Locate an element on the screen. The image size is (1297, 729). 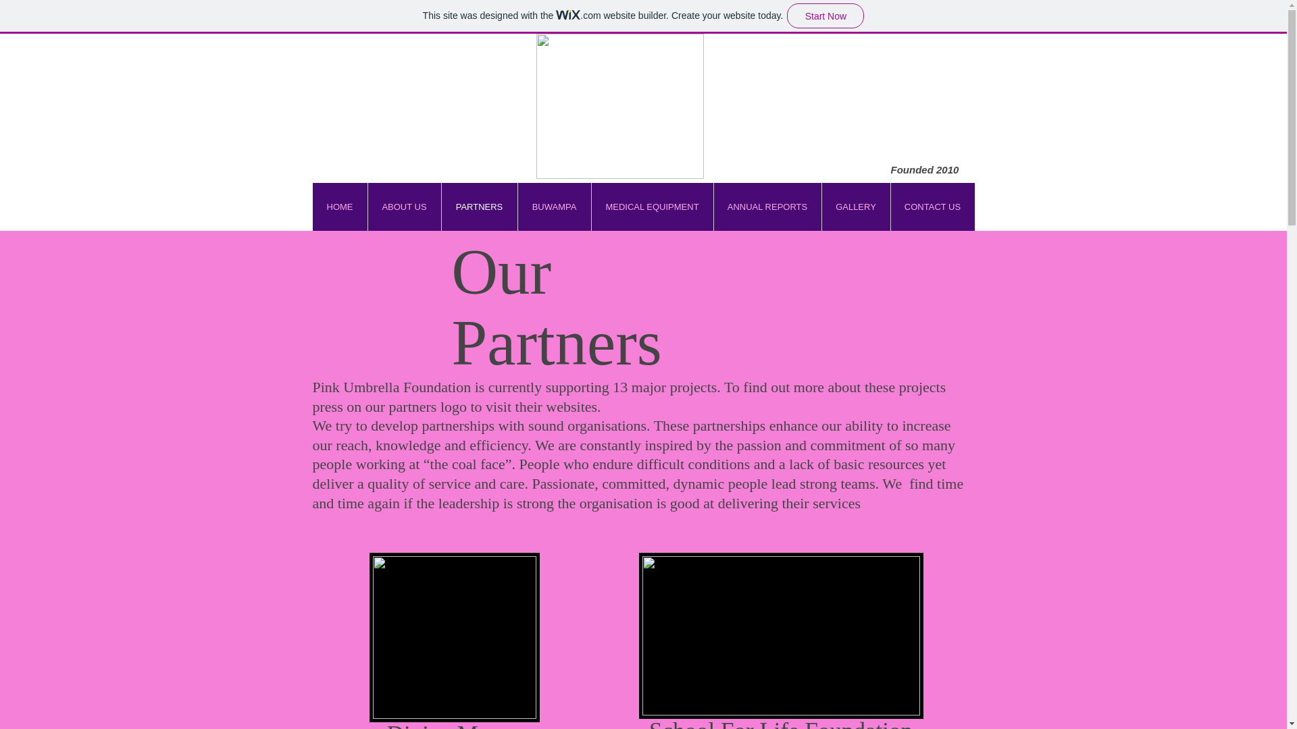
MEDICAL EQUIPMENT is located at coordinates (620, 105).